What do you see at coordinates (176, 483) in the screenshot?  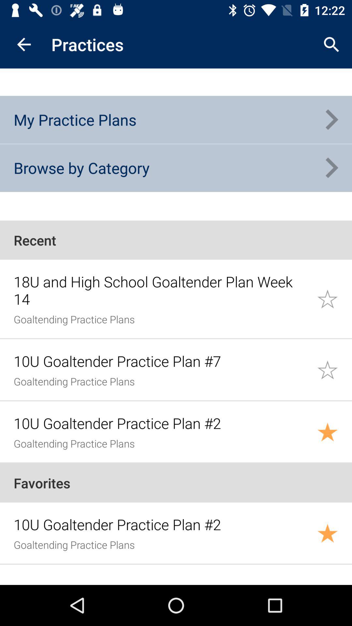 I see `jump to the favorites` at bounding box center [176, 483].